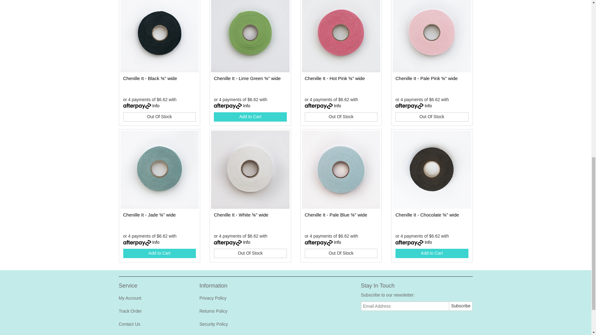 The width and height of the screenshot is (596, 335). Describe the element at coordinates (341, 117) in the screenshot. I see `Notify Me When Back In Stock` at that location.